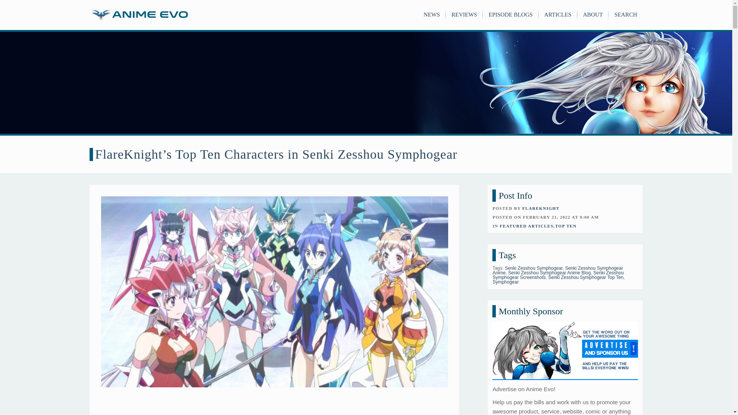  I want to click on NEWS, so click(432, 15).